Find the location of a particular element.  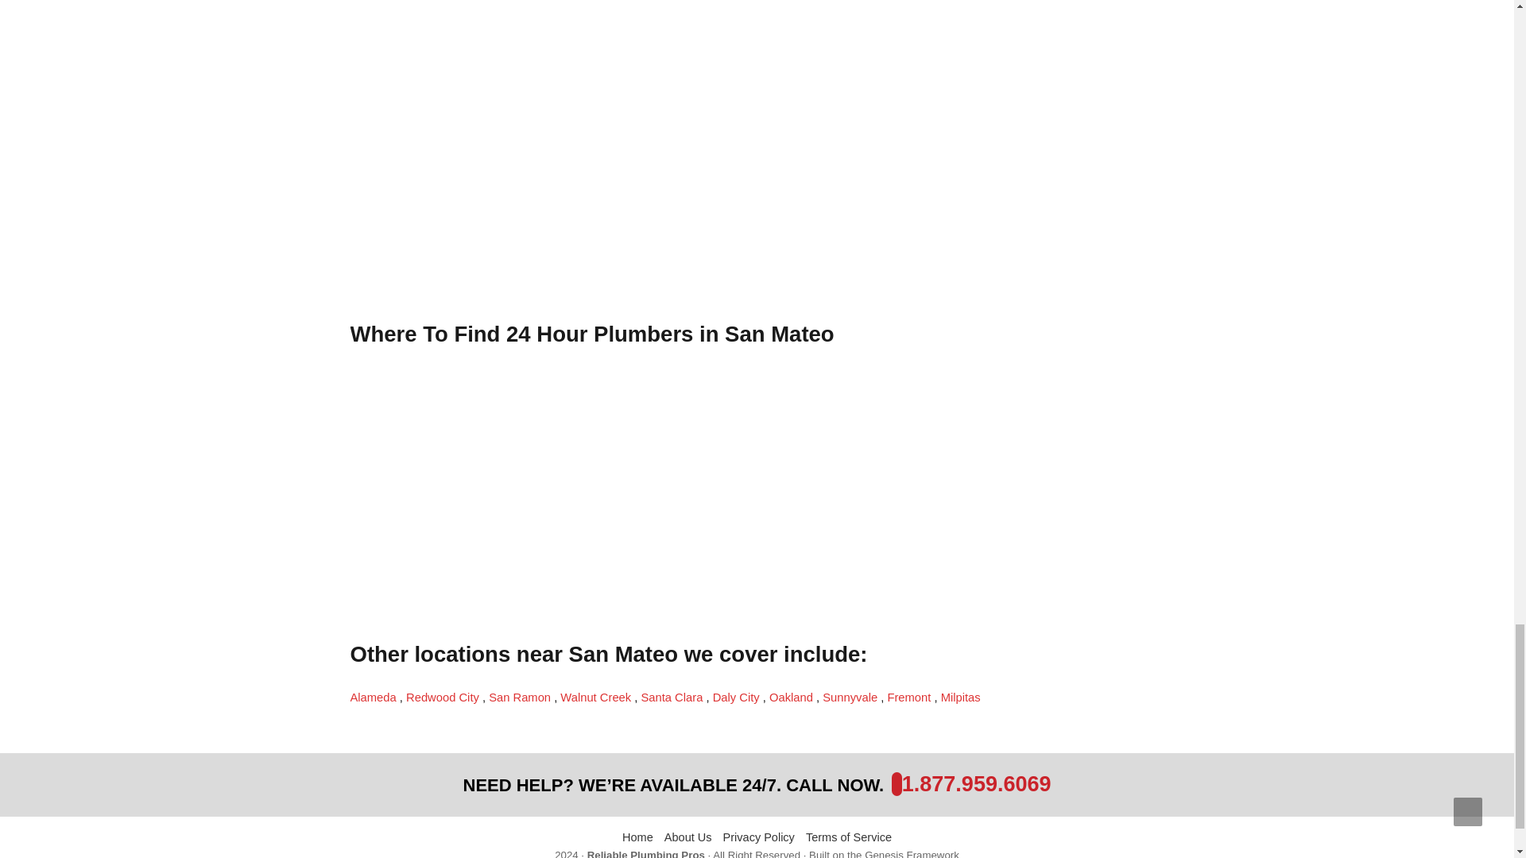

Privacy Policy is located at coordinates (759, 837).